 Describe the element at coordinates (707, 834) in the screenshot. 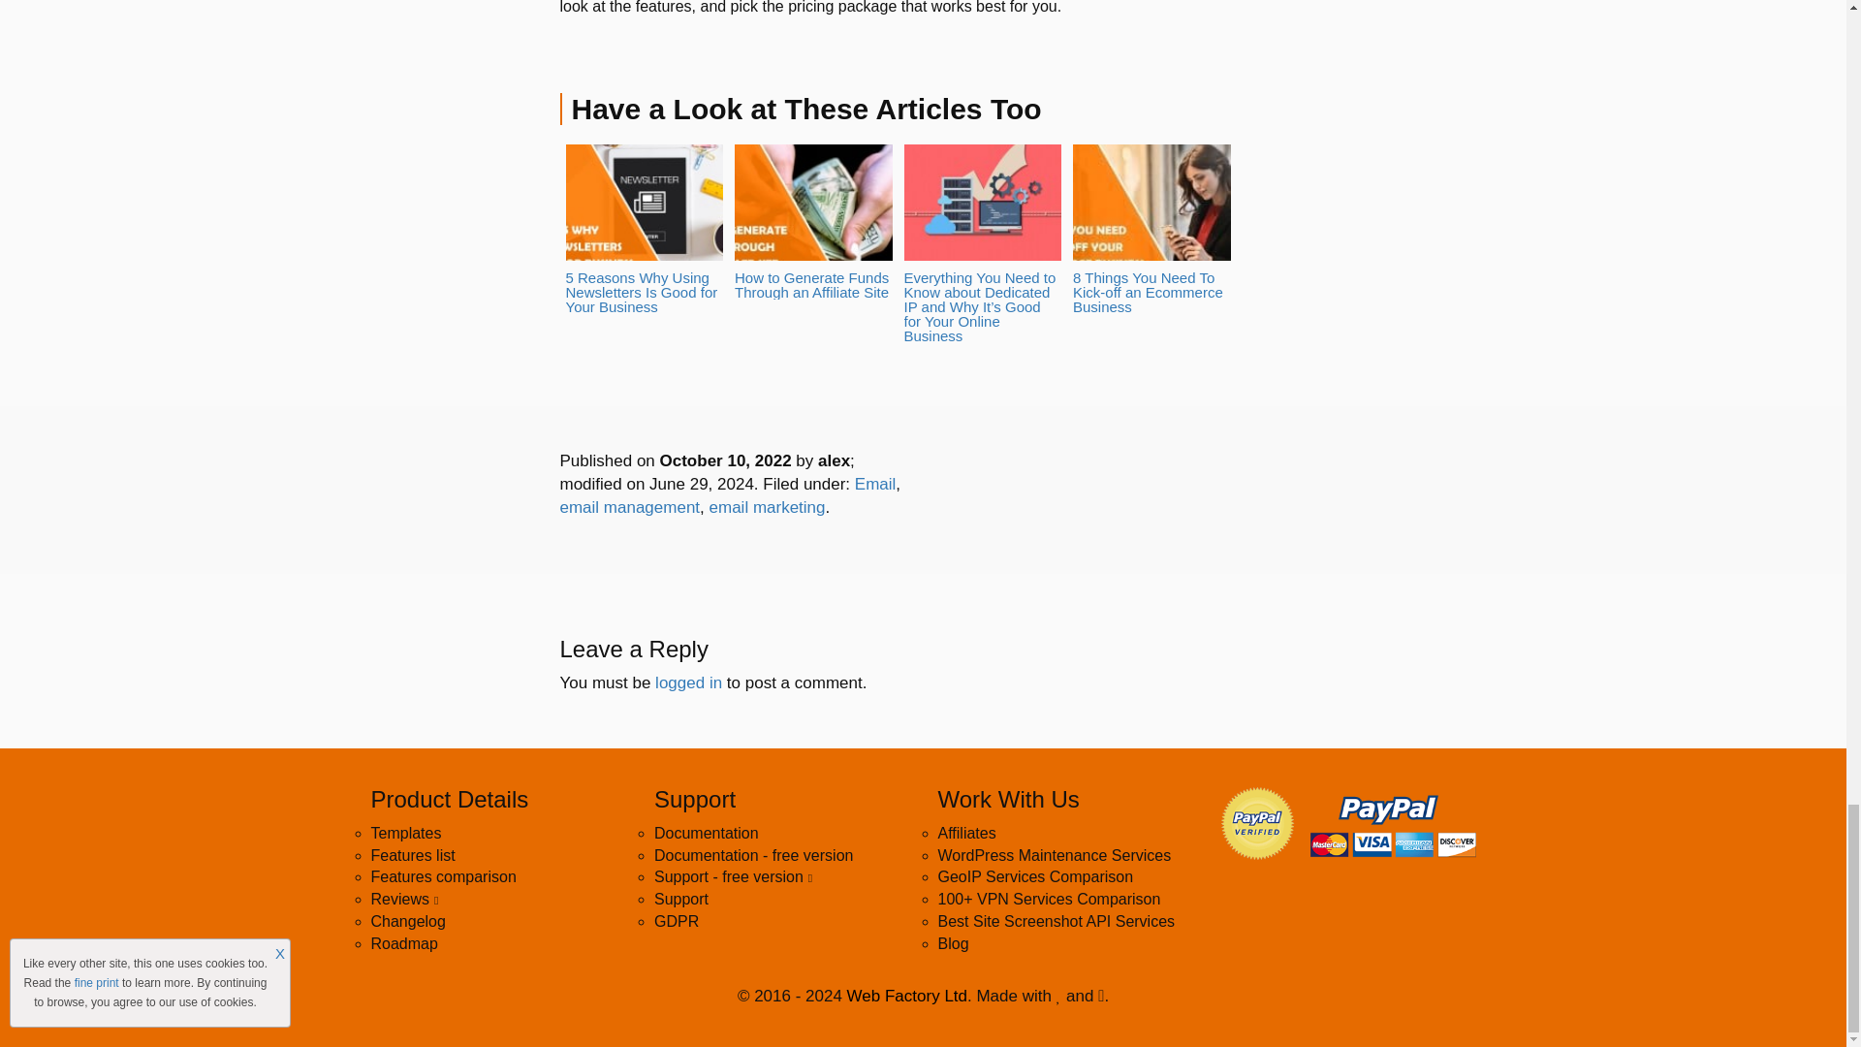

I see `Documentation` at that location.